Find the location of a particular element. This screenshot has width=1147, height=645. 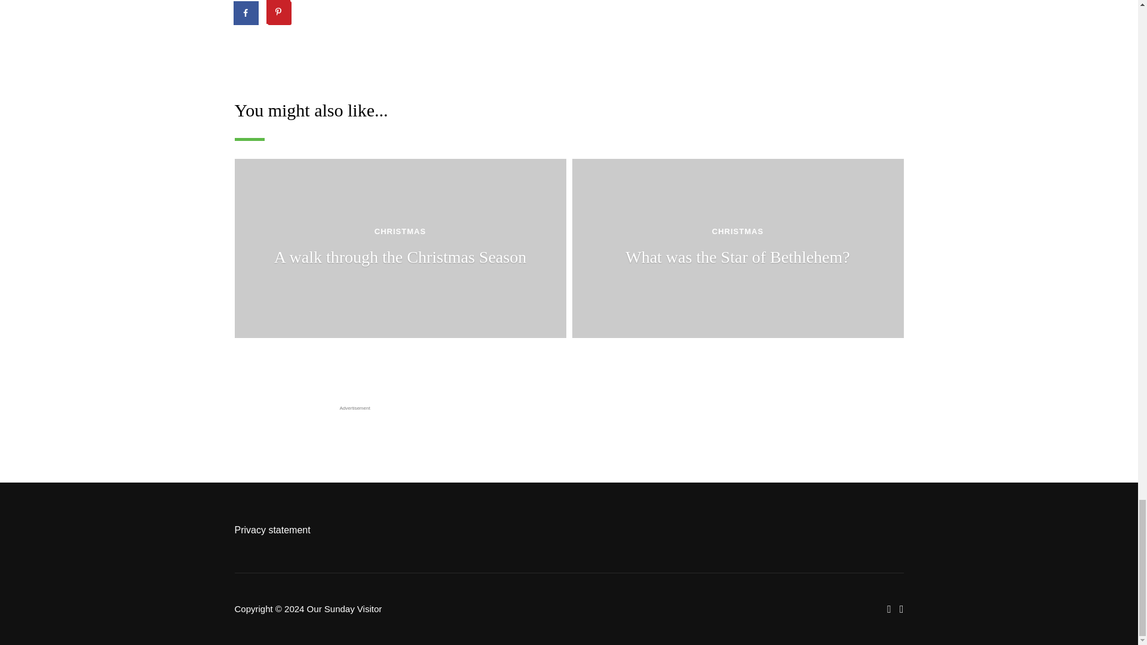

Save to Pinterest is located at coordinates (279, 13).